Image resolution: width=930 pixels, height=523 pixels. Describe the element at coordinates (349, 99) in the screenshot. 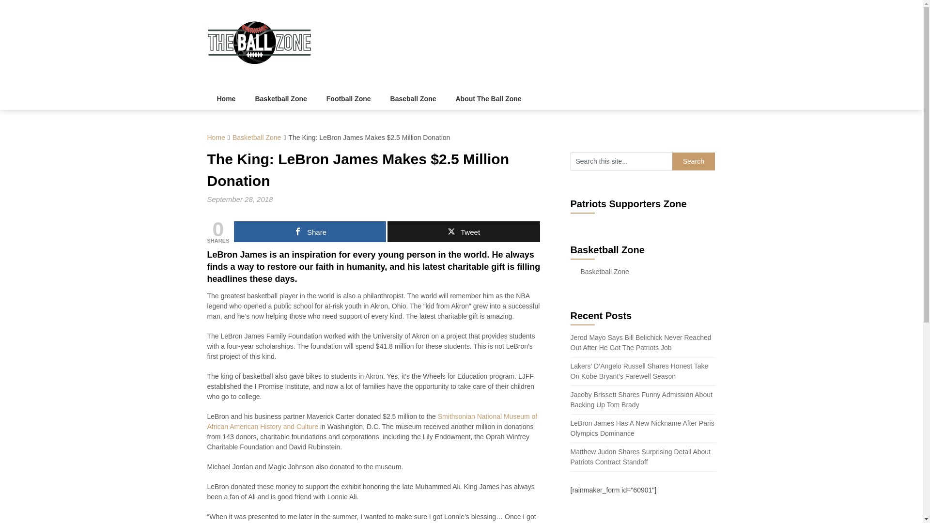

I see `Football Zone` at that location.